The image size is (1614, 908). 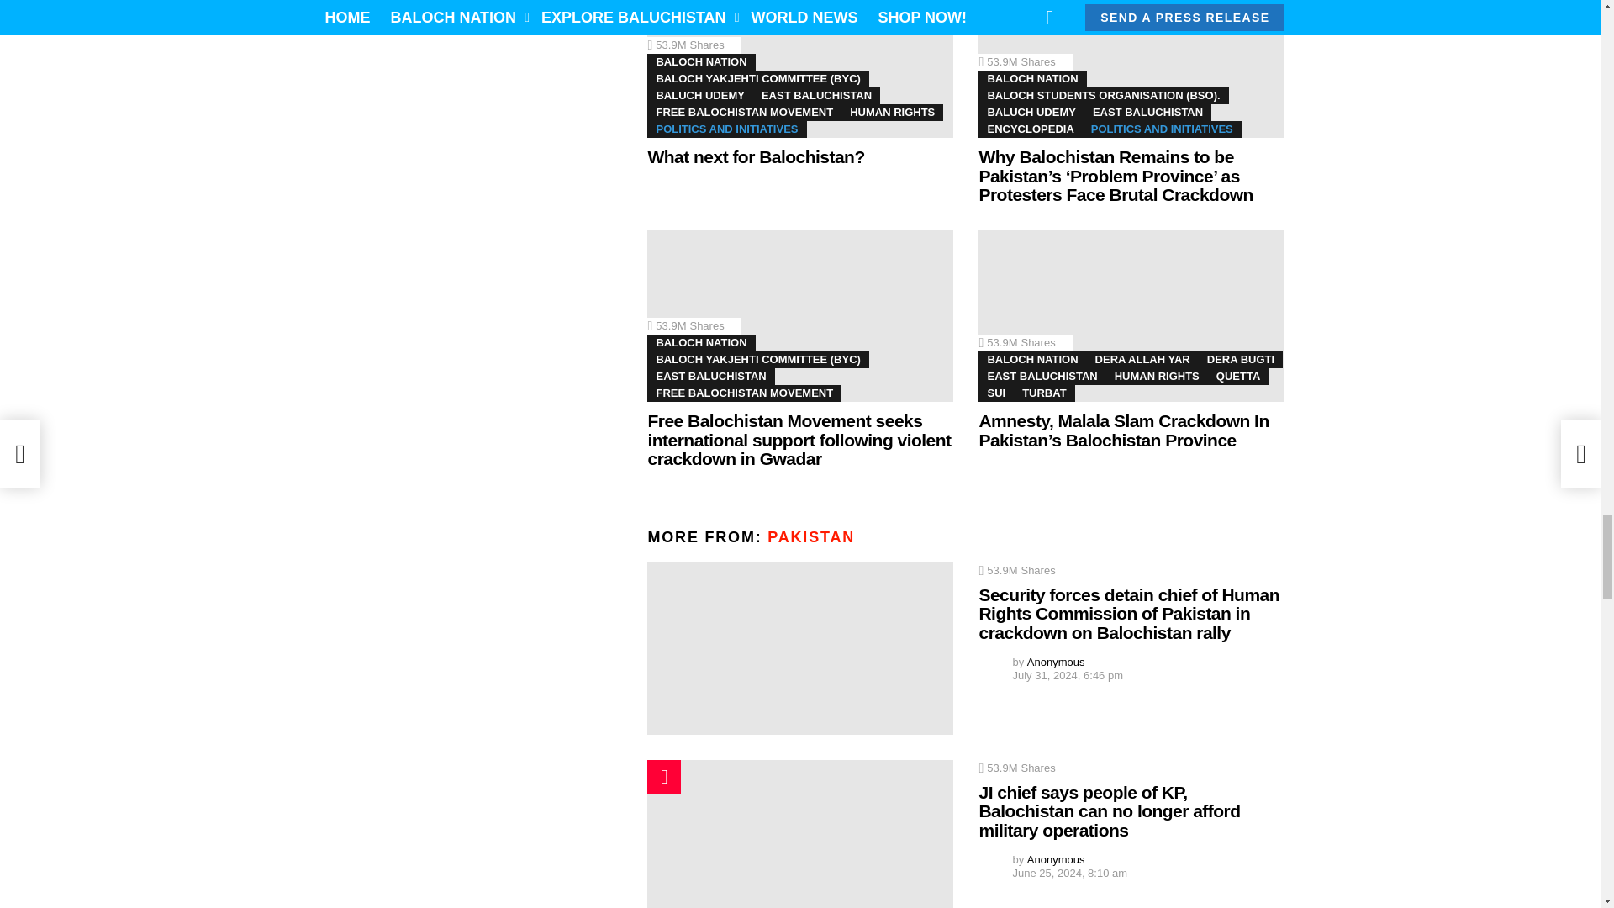 What do you see at coordinates (800, 69) in the screenshot?
I see `What next for Balochistan?` at bounding box center [800, 69].